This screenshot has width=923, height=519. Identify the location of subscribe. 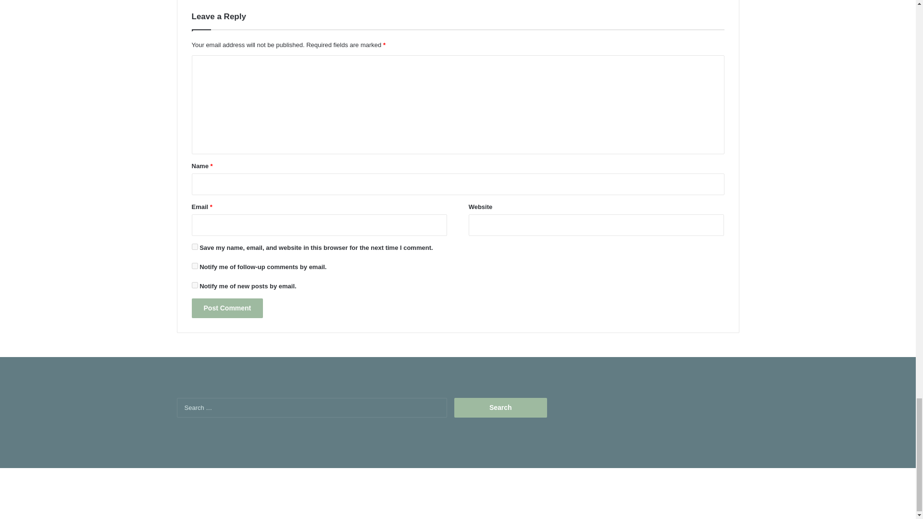
(194, 285).